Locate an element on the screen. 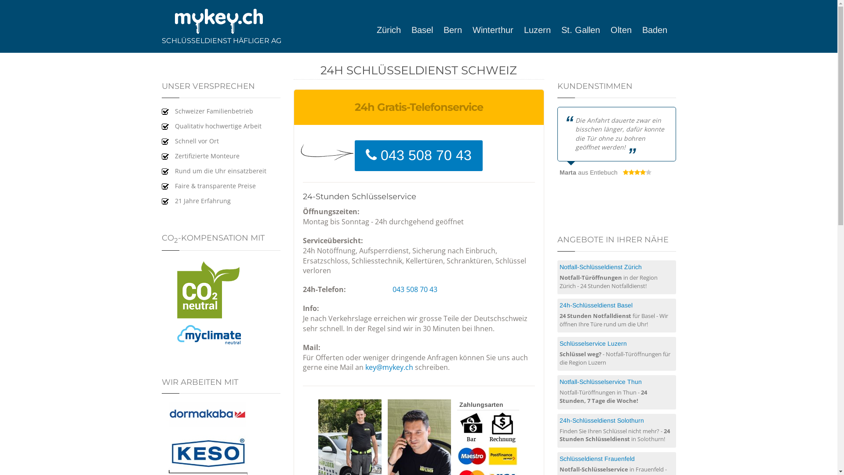 This screenshot has width=844, height=475. 043 508 70 43 is located at coordinates (415, 289).